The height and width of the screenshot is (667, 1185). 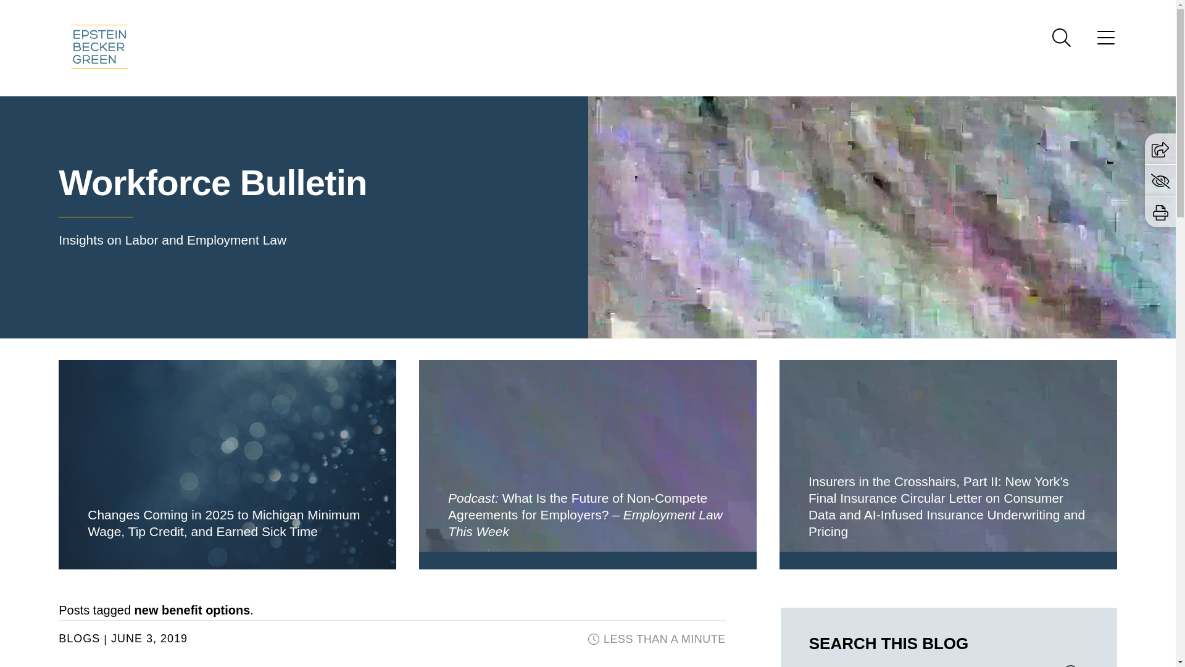 What do you see at coordinates (1160, 148) in the screenshot?
I see `Share` at bounding box center [1160, 148].